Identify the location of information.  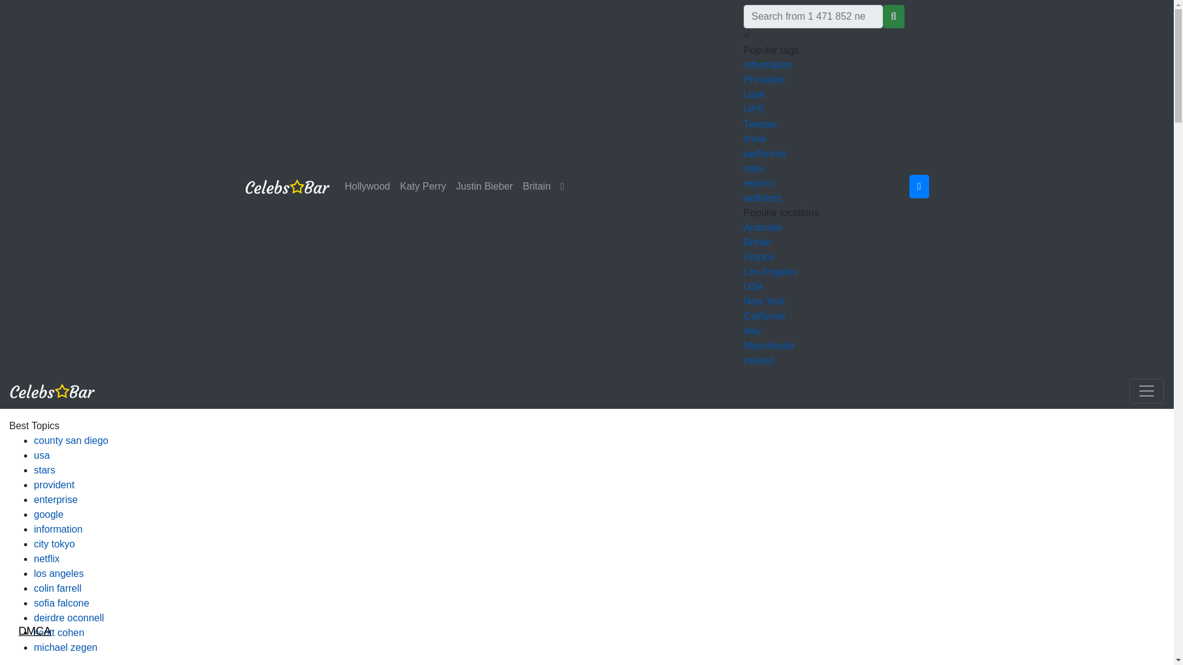
(768, 65).